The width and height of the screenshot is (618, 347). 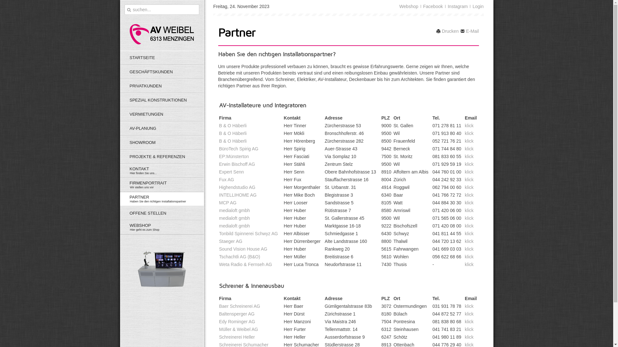 What do you see at coordinates (458, 6) in the screenshot?
I see `Instagram` at bounding box center [458, 6].